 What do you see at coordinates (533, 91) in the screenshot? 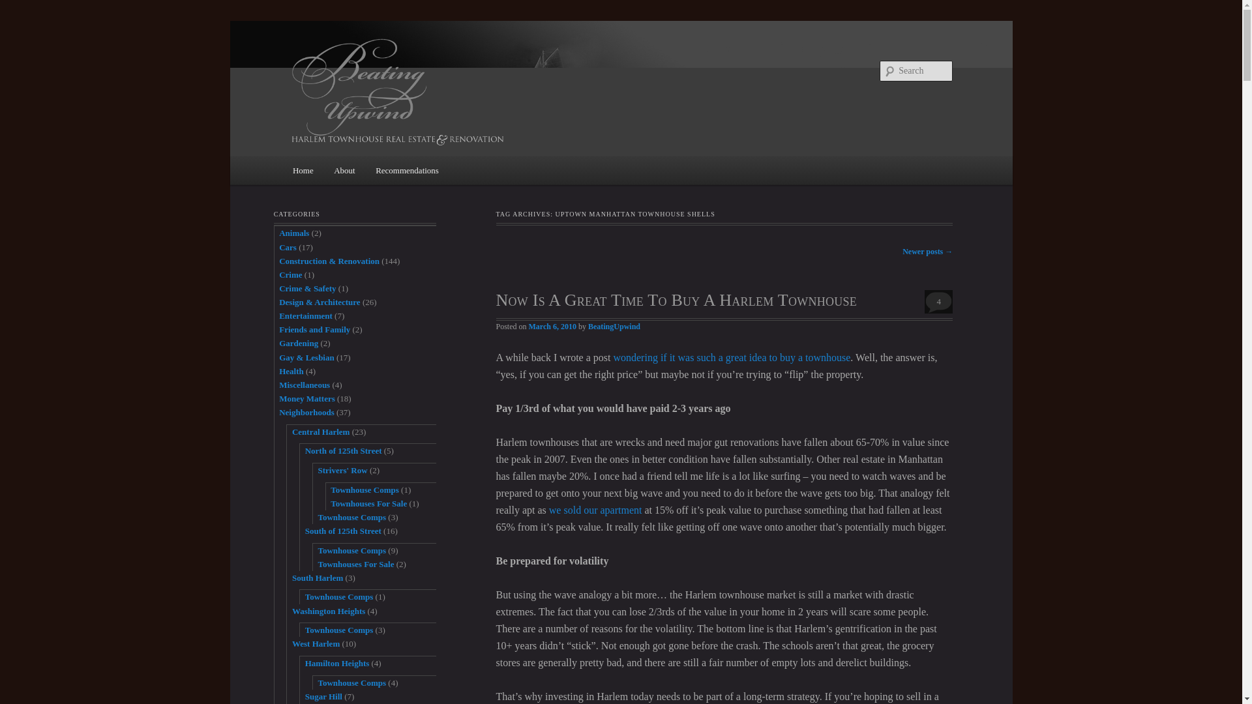
I see `Beating Upwind` at bounding box center [533, 91].